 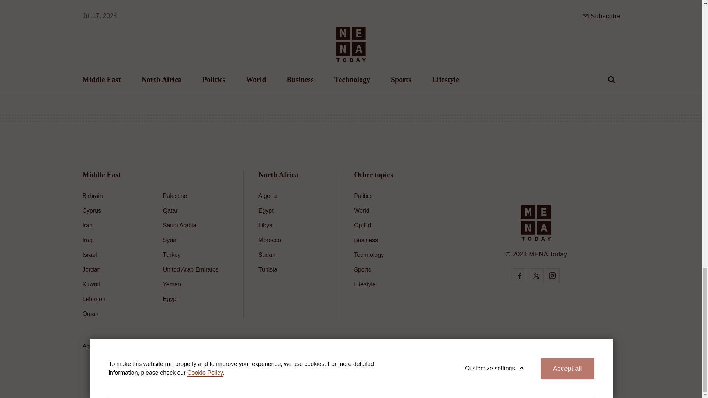 What do you see at coordinates (180, 225) in the screenshot?
I see `Saudi Arabia` at bounding box center [180, 225].